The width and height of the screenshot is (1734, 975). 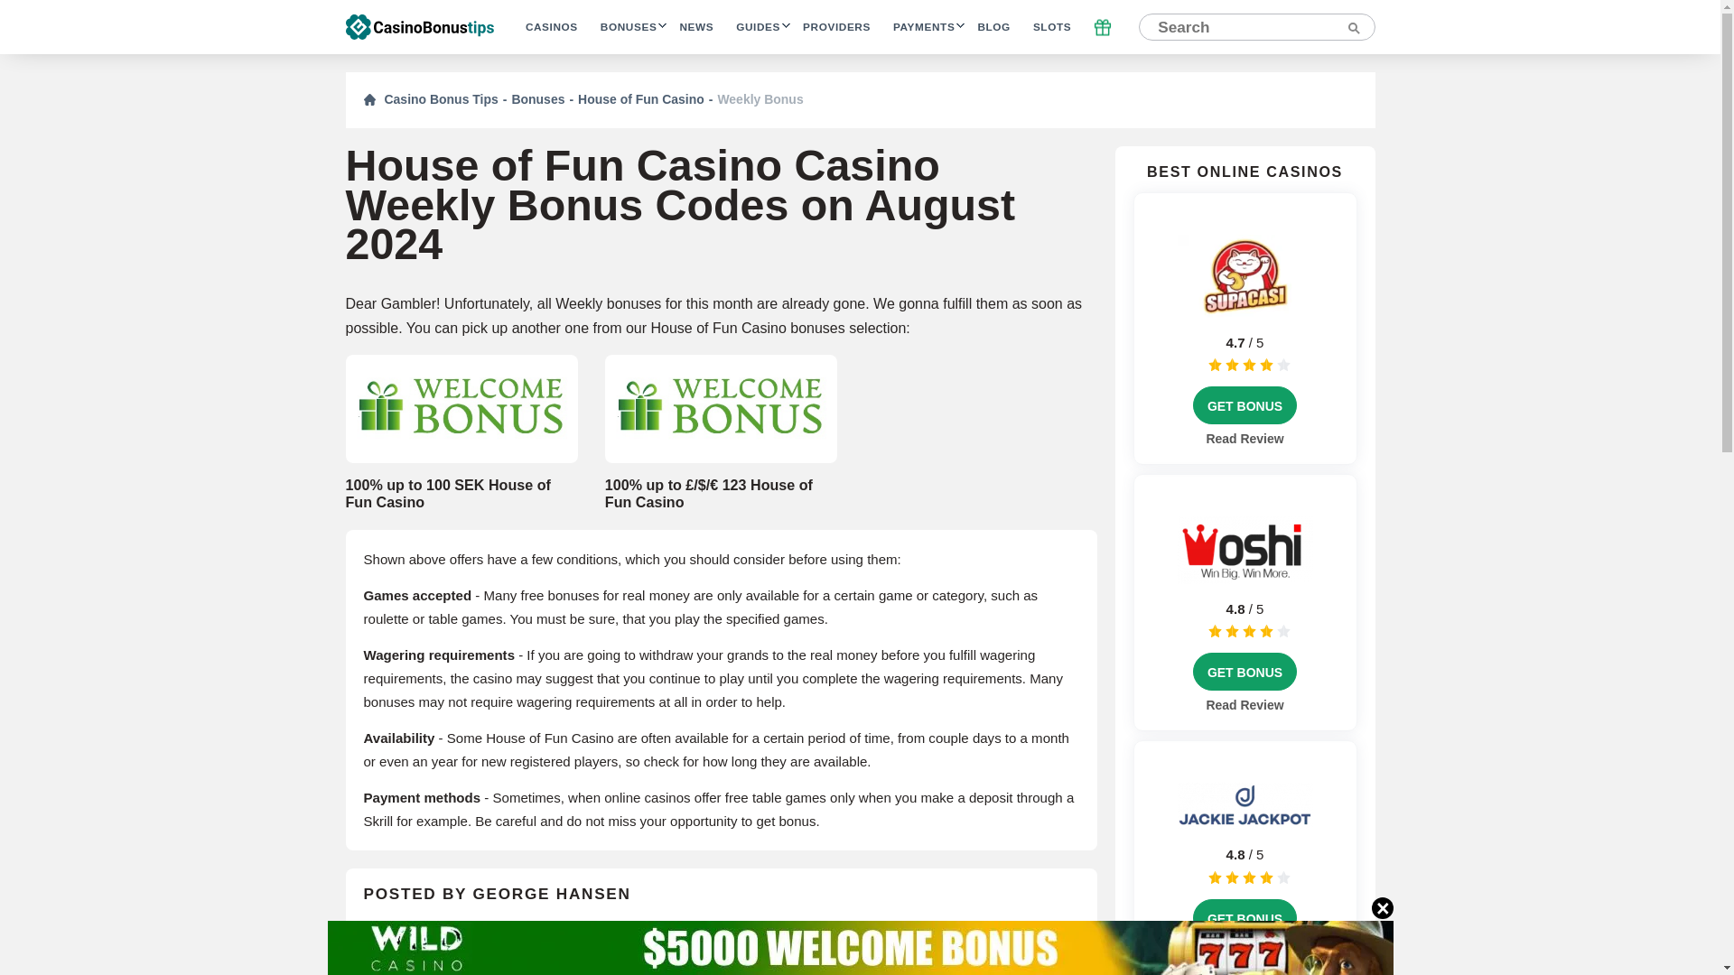 What do you see at coordinates (1052, 27) in the screenshot?
I see `SLOTS` at bounding box center [1052, 27].